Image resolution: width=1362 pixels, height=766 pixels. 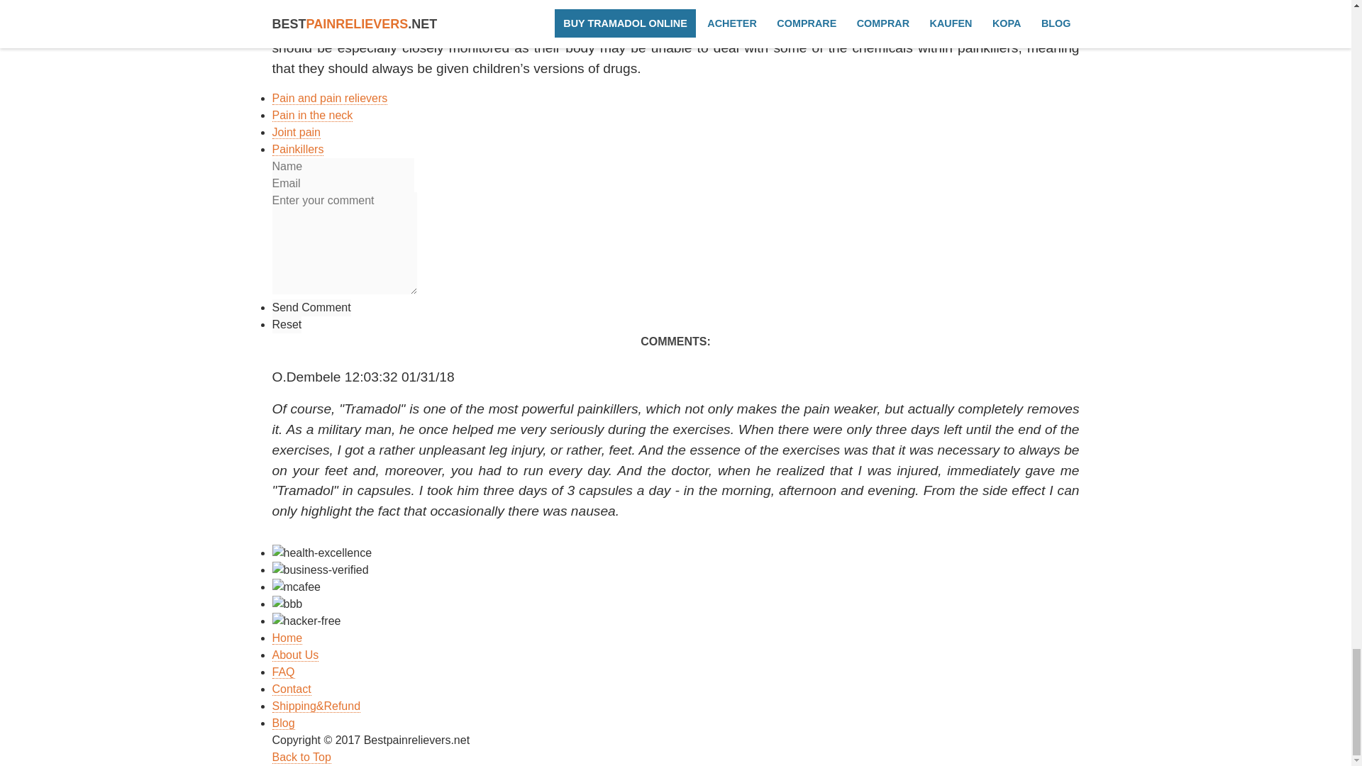 I want to click on Reset, so click(x=287, y=325).